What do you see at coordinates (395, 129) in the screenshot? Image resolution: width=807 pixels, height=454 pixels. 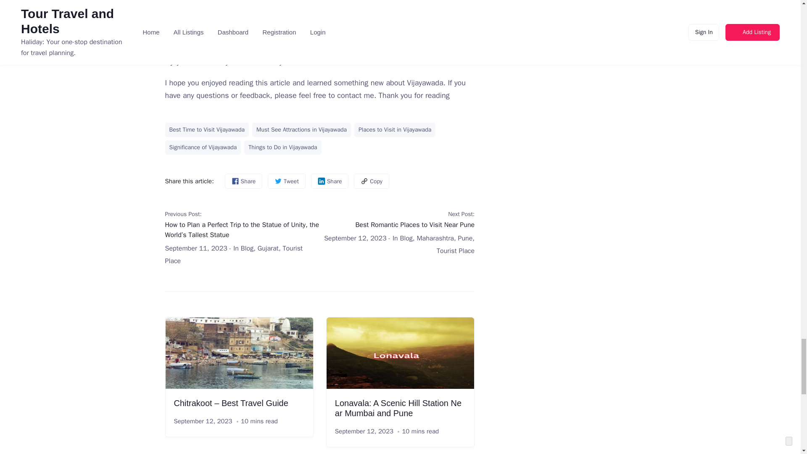 I see `Places to Visit in Vijayawada` at bounding box center [395, 129].